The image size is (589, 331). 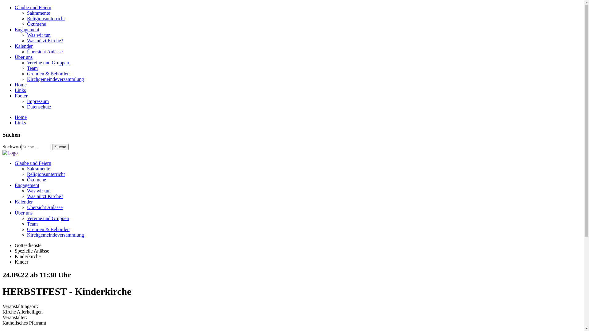 What do you see at coordinates (56, 235) in the screenshot?
I see `Kirchgemeindeversammlung` at bounding box center [56, 235].